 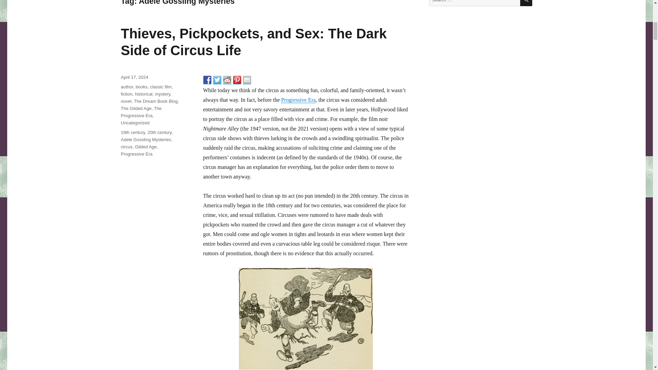 I want to click on Share on Facebook, so click(x=207, y=80).